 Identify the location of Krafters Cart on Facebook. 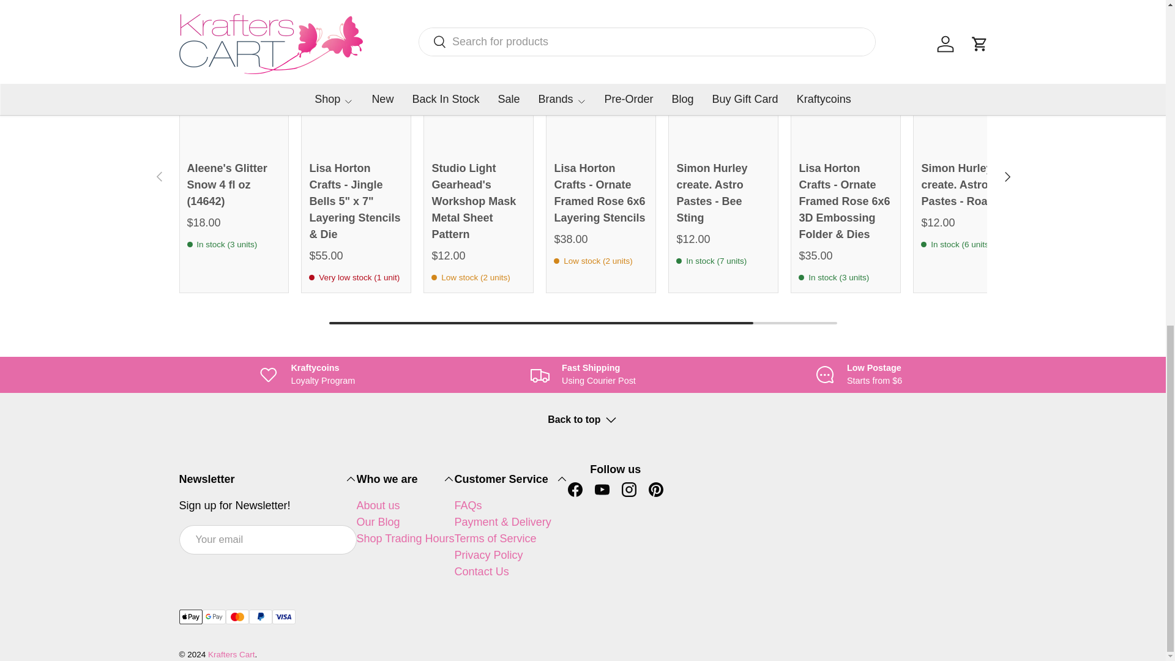
(575, 489).